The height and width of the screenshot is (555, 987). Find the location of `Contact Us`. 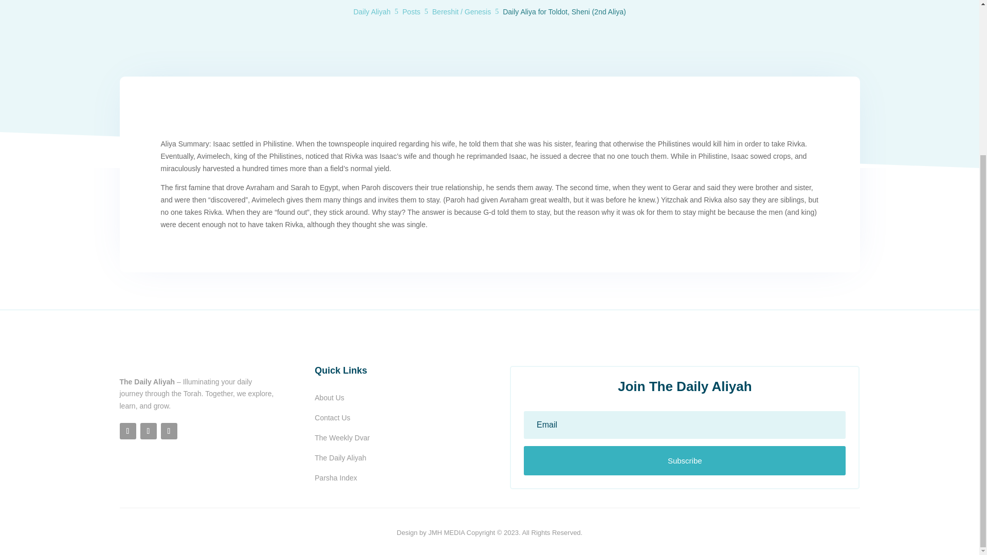

Contact Us is located at coordinates (332, 417).